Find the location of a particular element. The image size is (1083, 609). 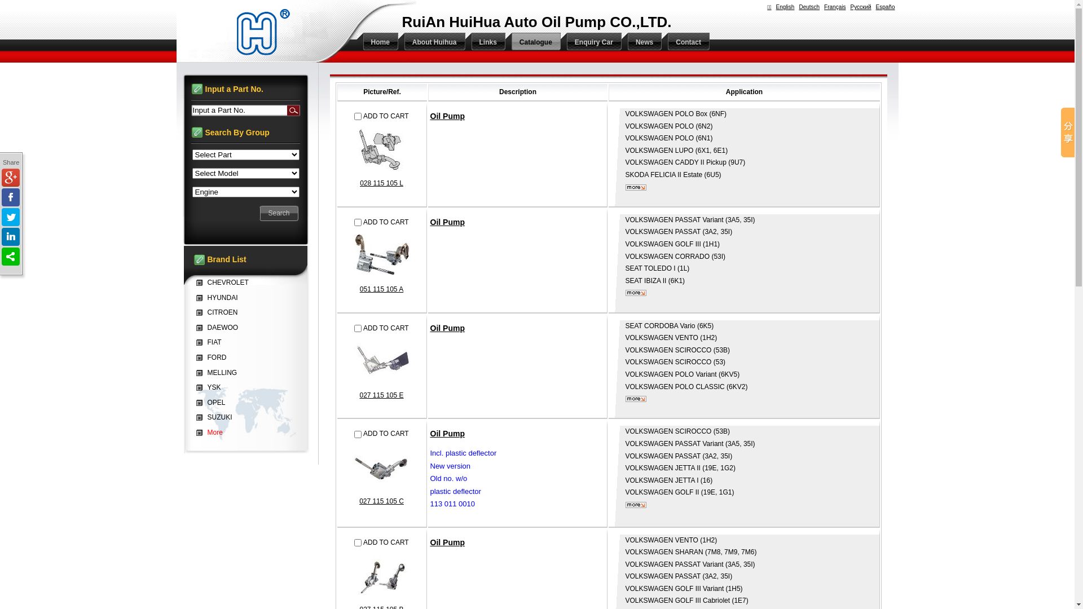

Search is located at coordinates (279, 213).